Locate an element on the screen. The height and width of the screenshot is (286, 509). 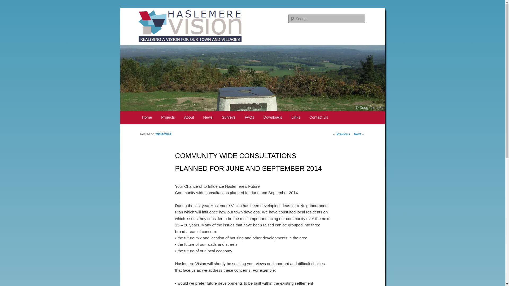
Surveys is located at coordinates (229, 118).